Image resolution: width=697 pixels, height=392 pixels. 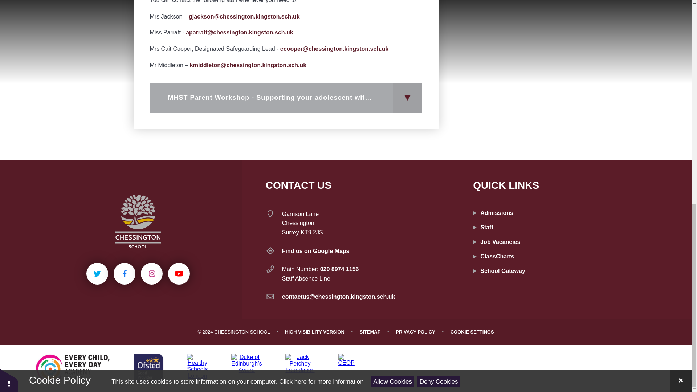 What do you see at coordinates (179, 274) in the screenshot?
I see `YouTube` at bounding box center [179, 274].